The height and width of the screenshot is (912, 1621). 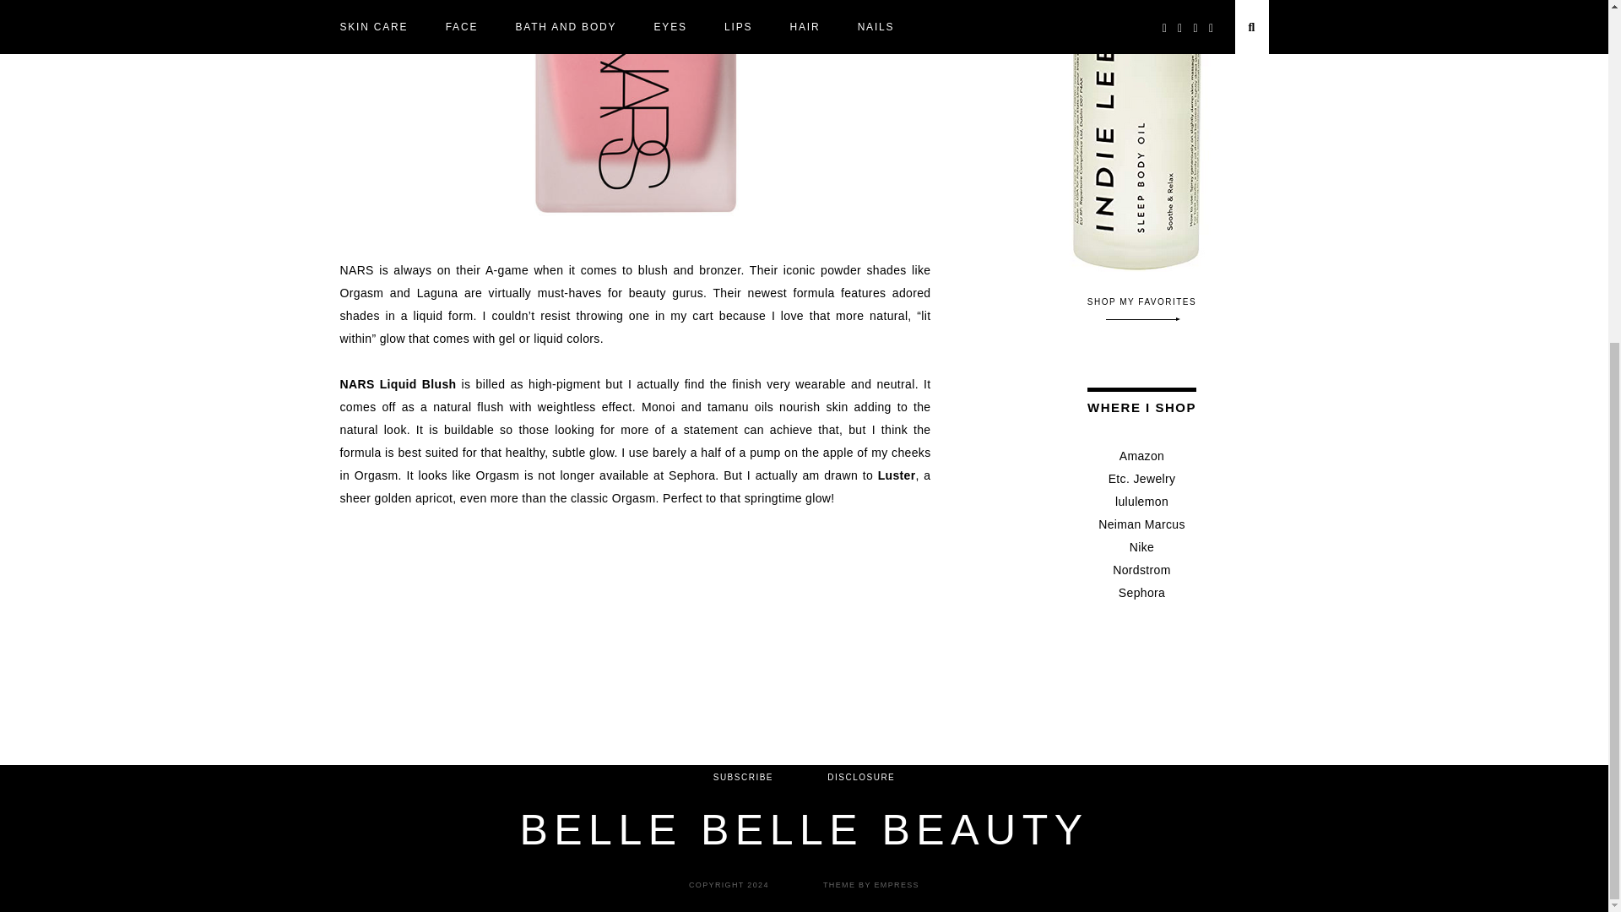 What do you see at coordinates (635, 118) in the screenshot?
I see `NARS Liquid Blush on Belle Belle Beauty` at bounding box center [635, 118].